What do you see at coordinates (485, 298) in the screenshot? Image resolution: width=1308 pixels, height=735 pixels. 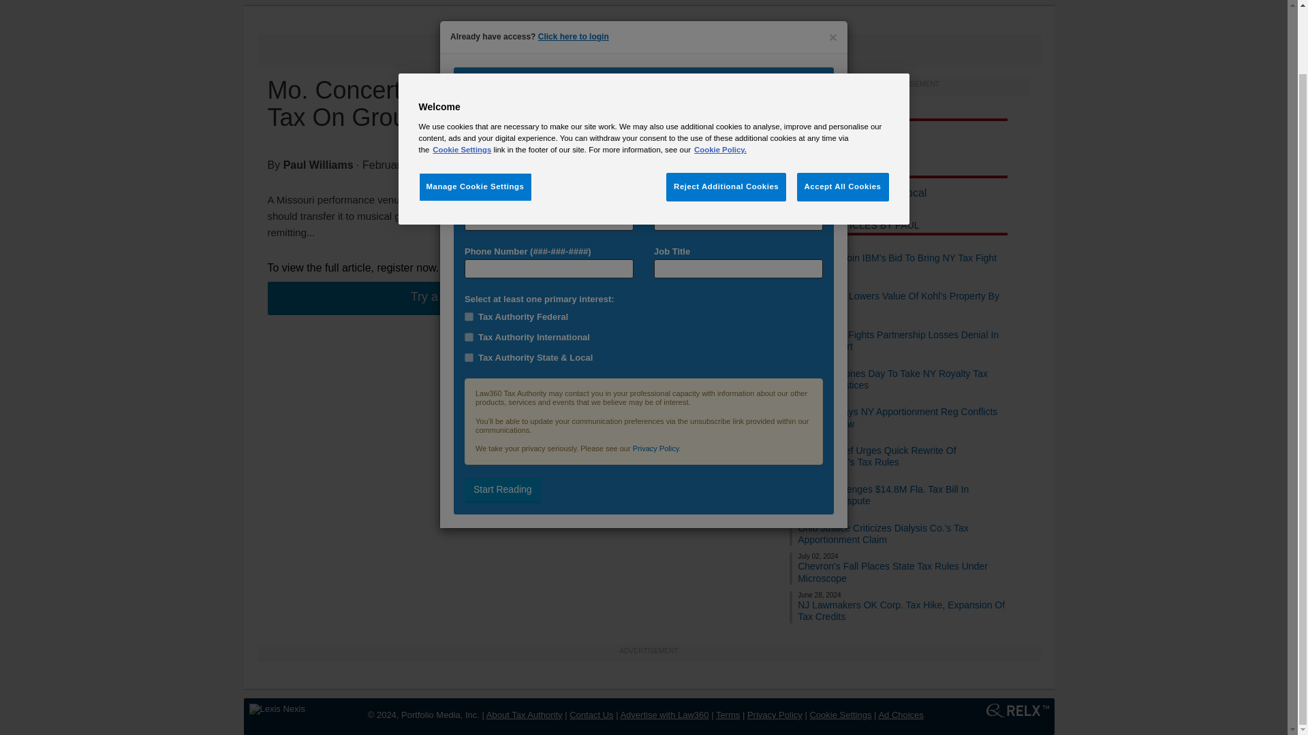 I see `Try Law360 Tax Authority FREE for seven days` at bounding box center [485, 298].